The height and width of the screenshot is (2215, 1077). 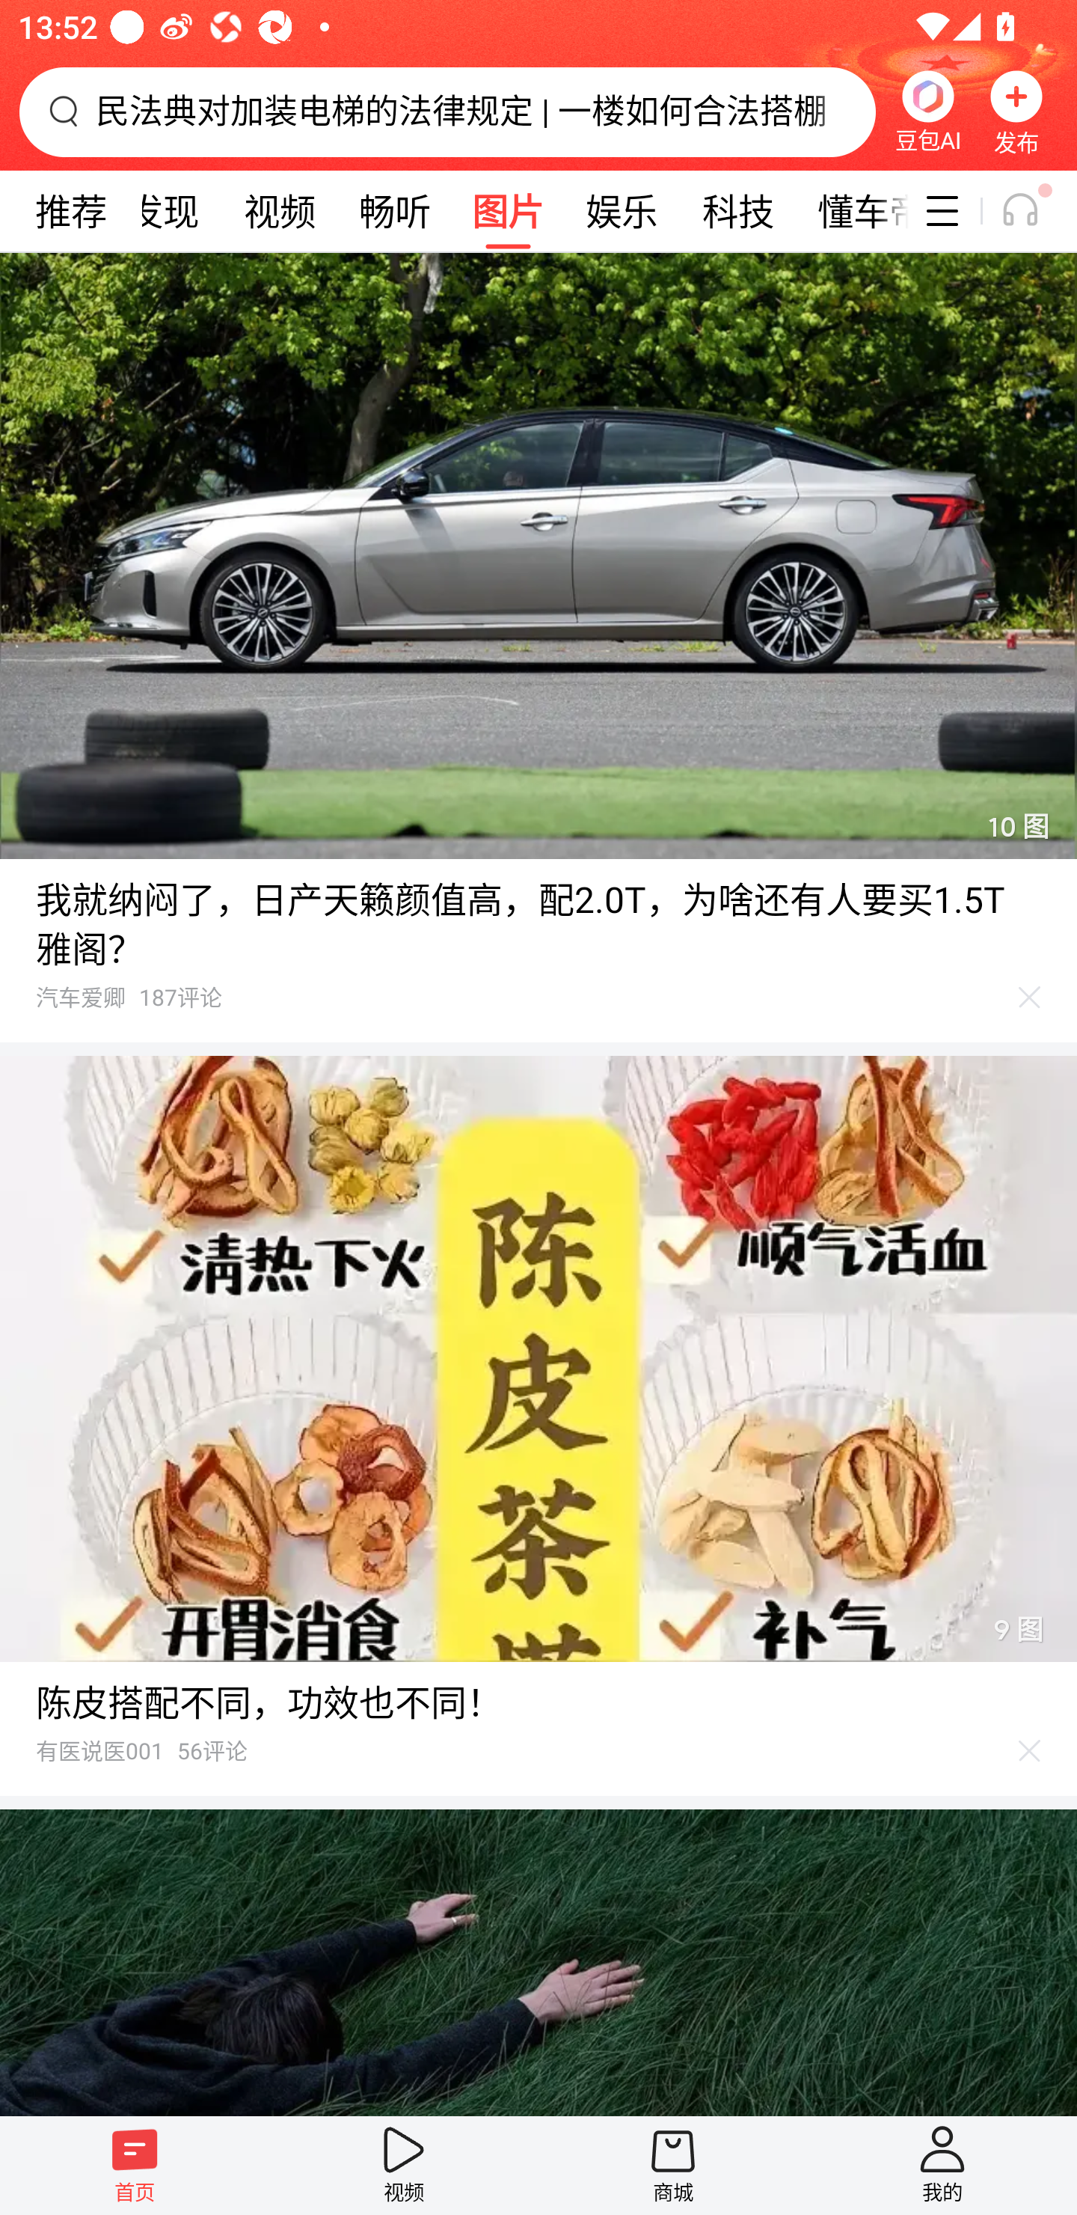 What do you see at coordinates (1016, 111) in the screenshot?
I see `发布 发布，按钮` at bounding box center [1016, 111].